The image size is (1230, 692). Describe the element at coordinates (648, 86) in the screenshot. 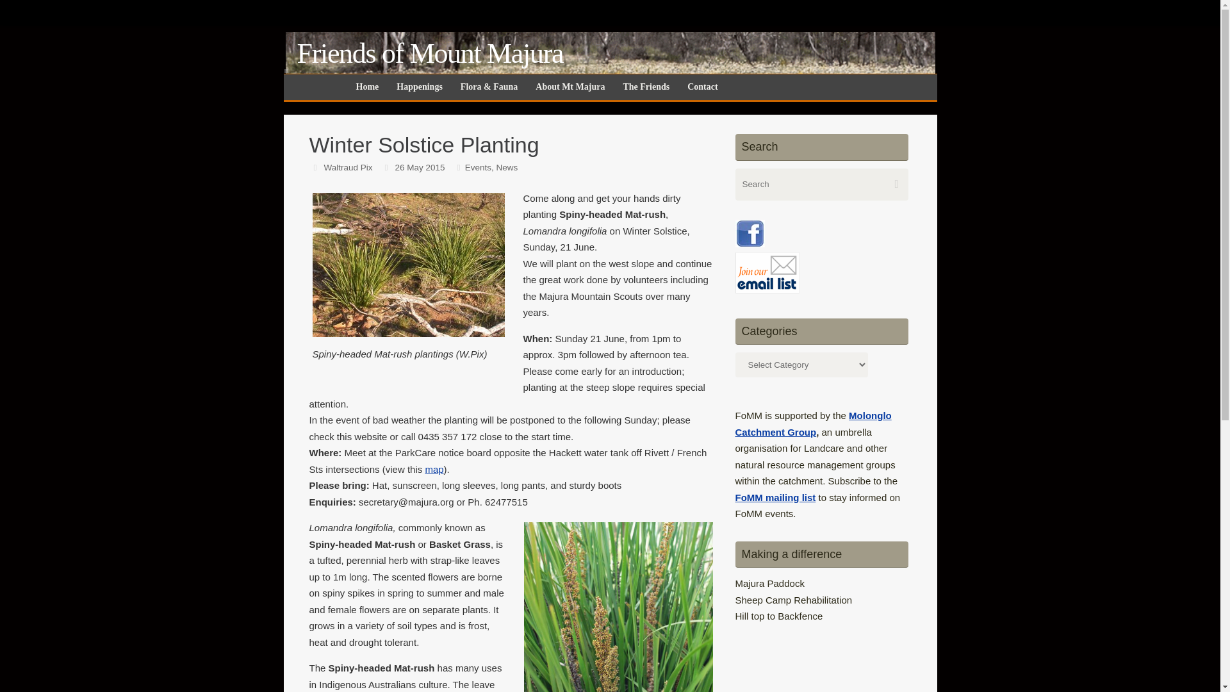

I see `The Friends` at that location.